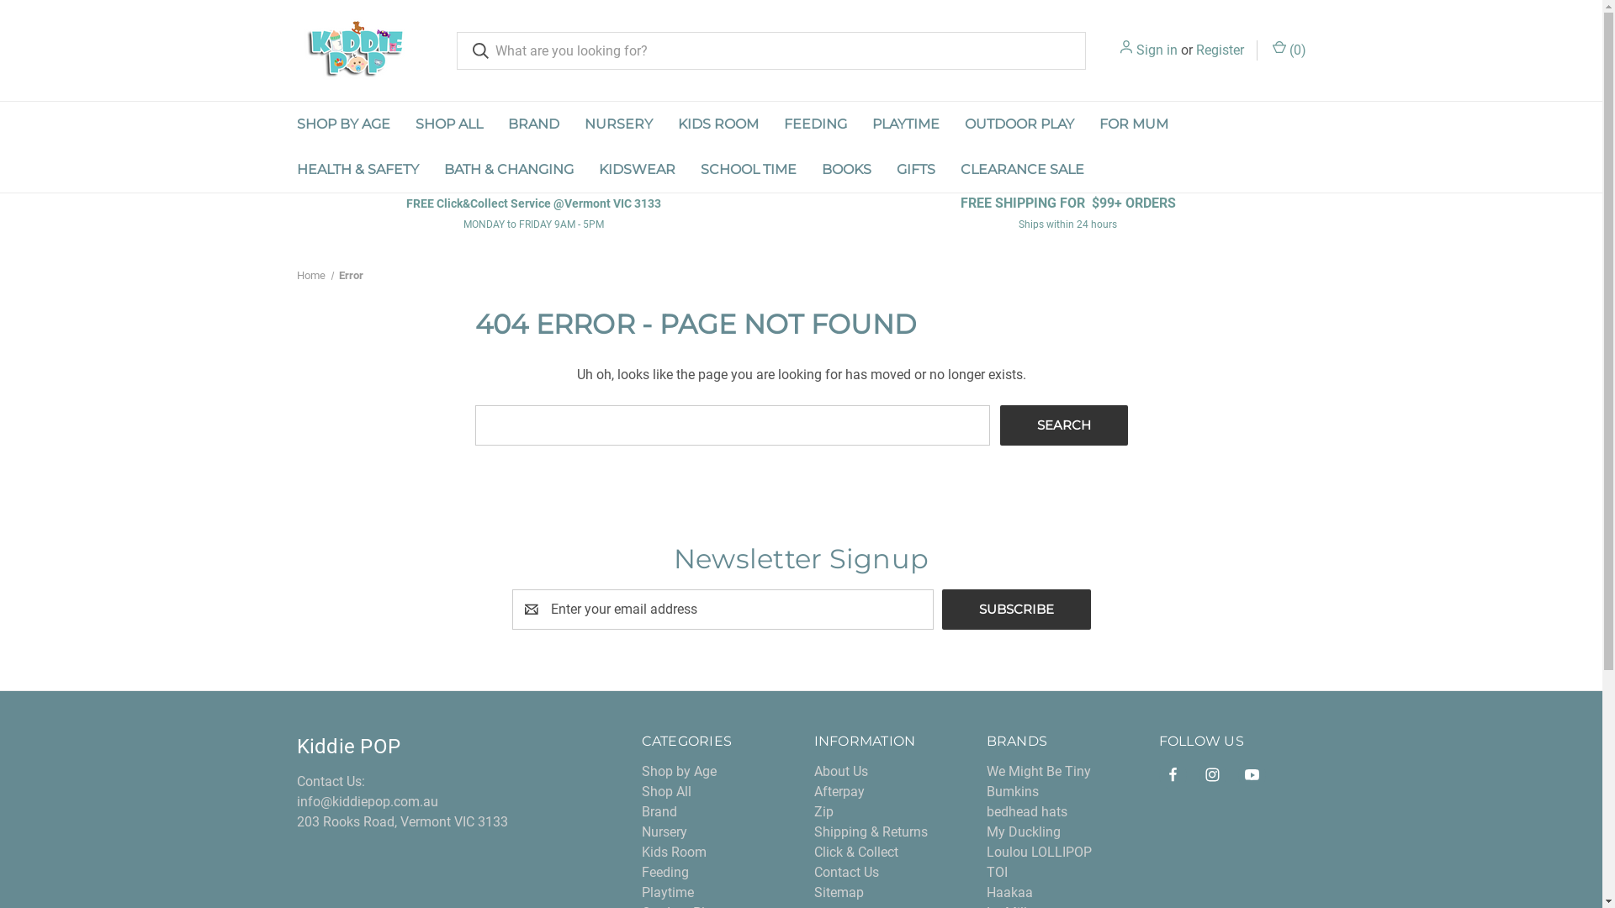 The image size is (1615, 908). Describe the element at coordinates (343, 124) in the screenshot. I see `SHOP BY AGE` at that location.